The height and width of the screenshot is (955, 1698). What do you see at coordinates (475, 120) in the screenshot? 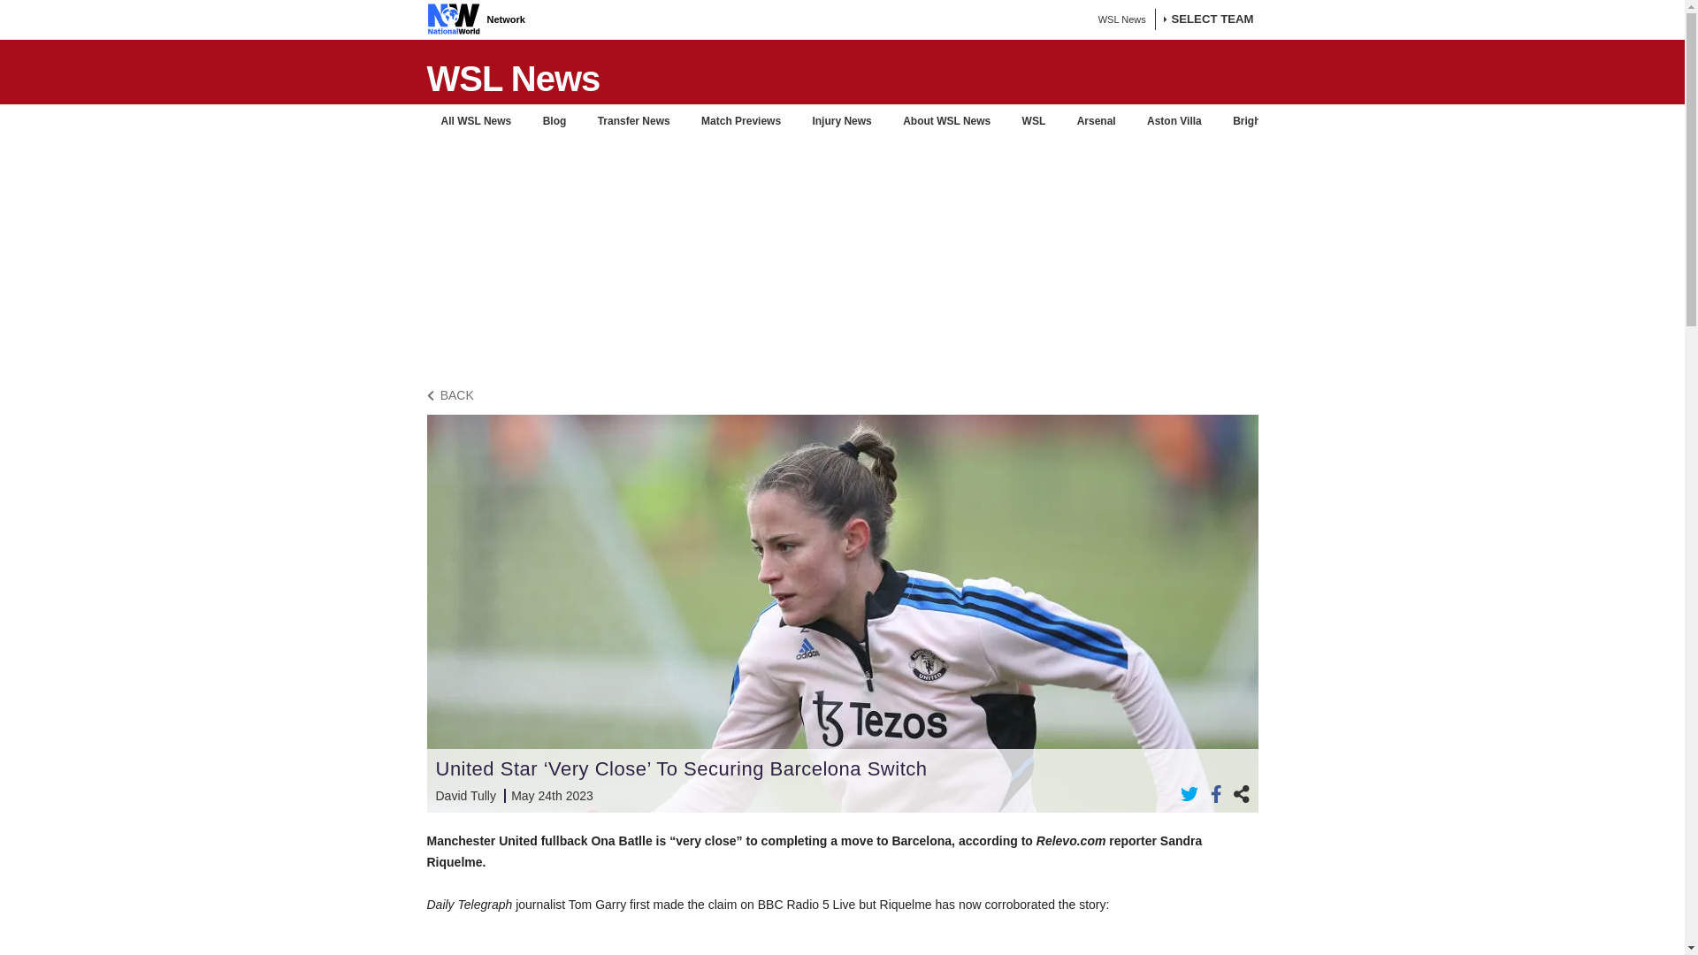
I see `All WSL News` at bounding box center [475, 120].